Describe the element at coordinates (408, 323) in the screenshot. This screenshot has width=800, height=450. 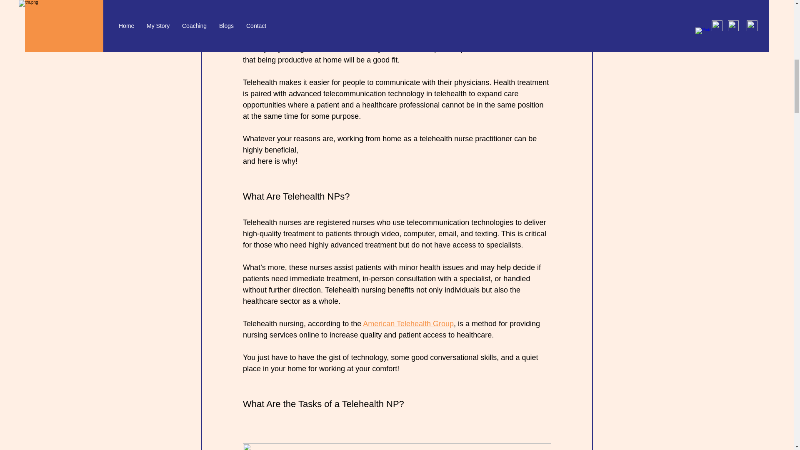
I see `American Telehealth Group` at that location.